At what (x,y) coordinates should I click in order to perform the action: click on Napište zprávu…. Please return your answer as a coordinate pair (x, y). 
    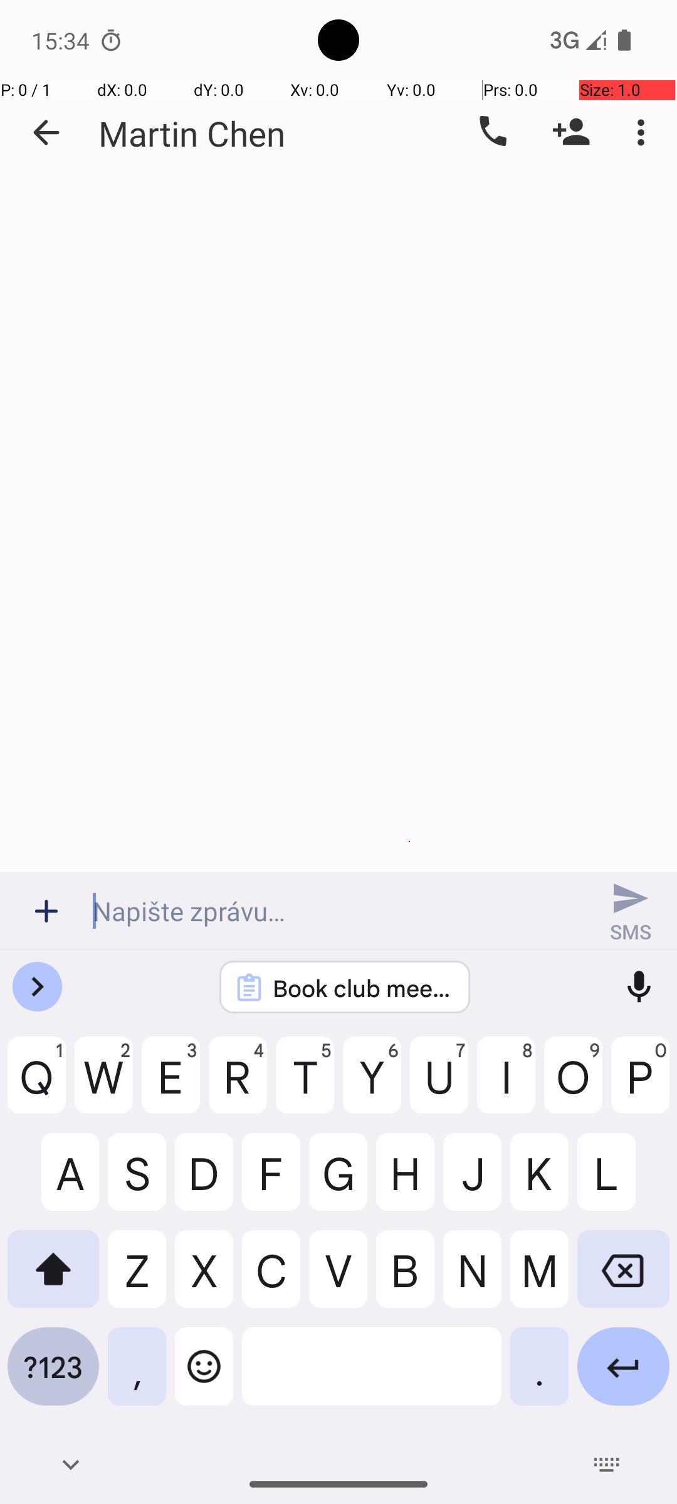
    Looking at the image, I should click on (338, 911).